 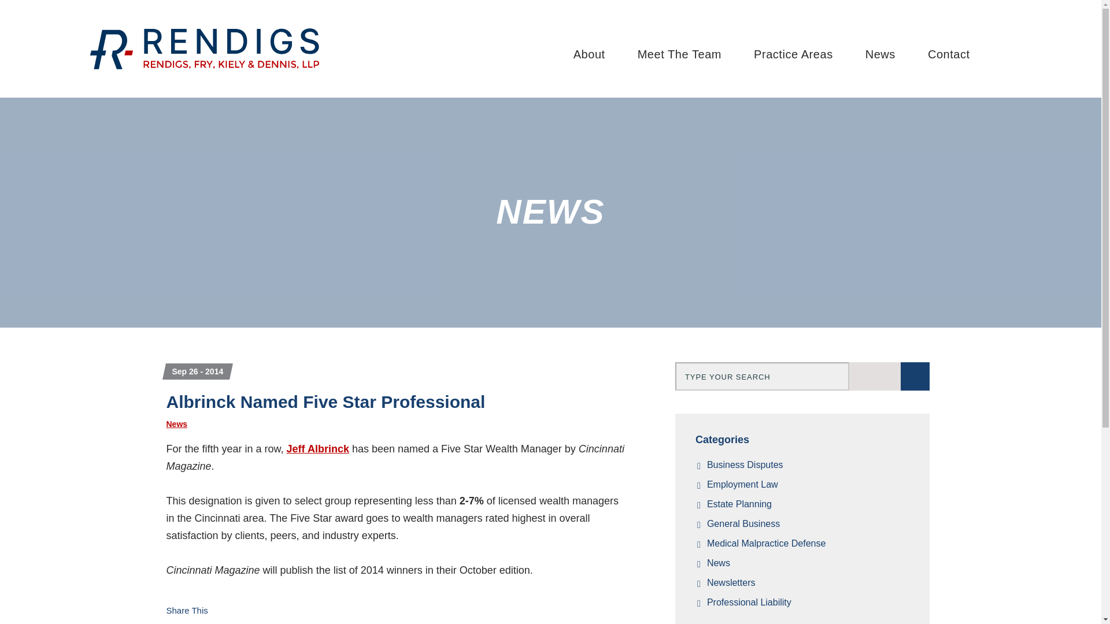 I want to click on Contact, so click(x=949, y=54).